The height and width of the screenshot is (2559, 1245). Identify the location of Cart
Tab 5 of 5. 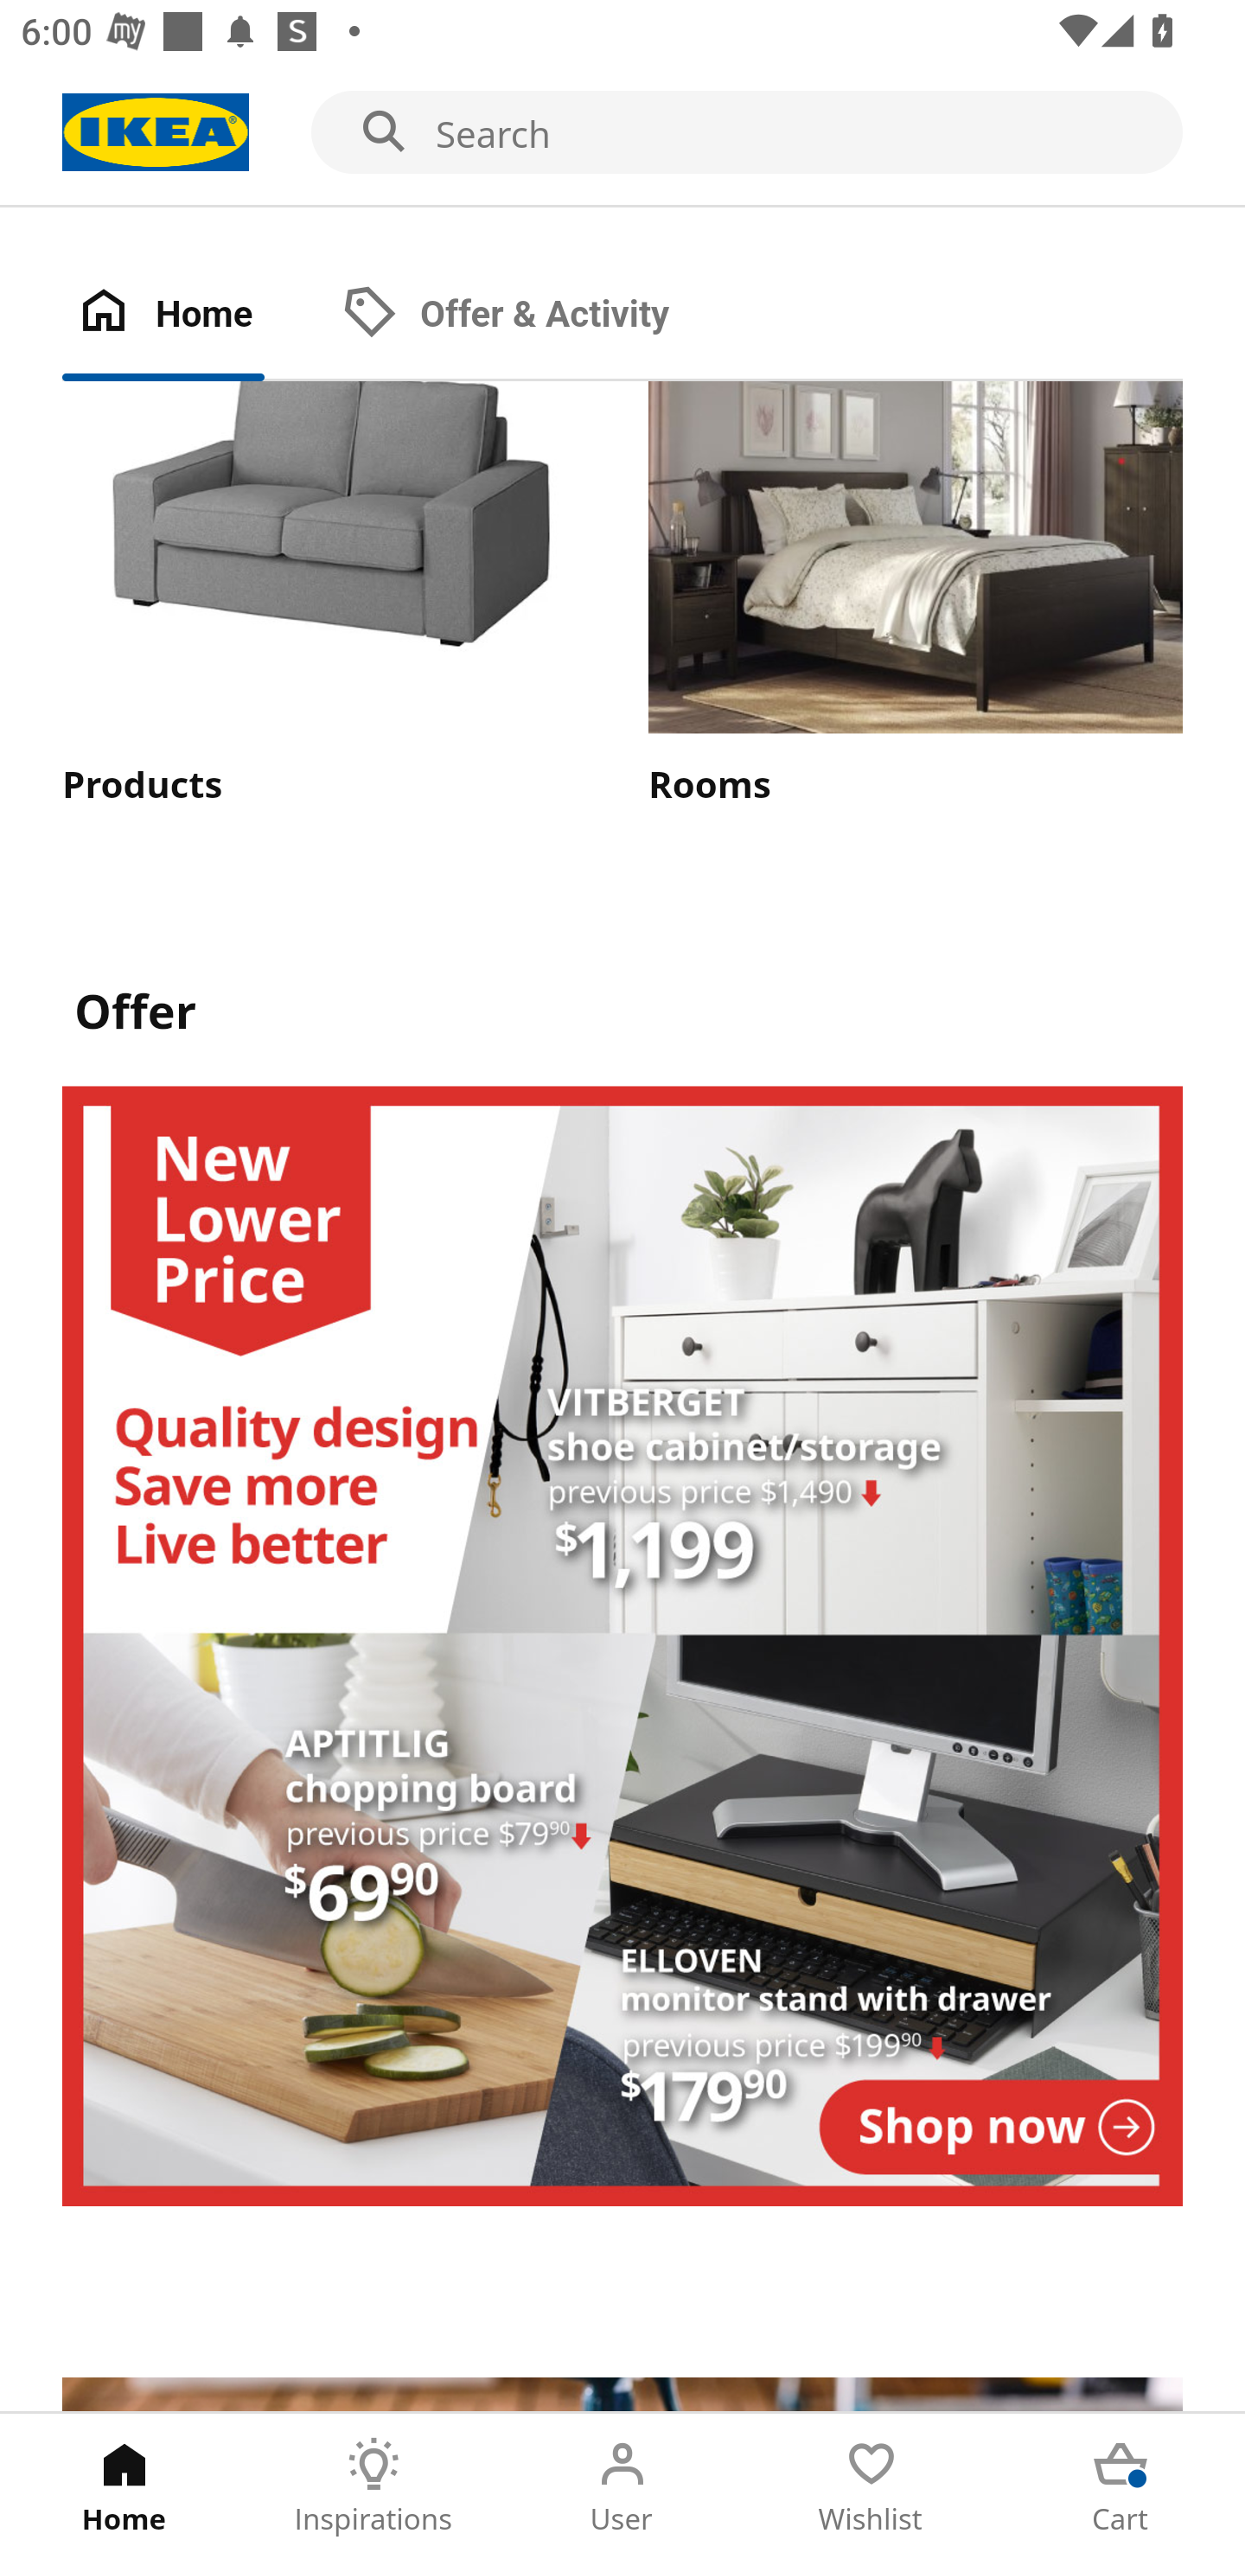
(1120, 2486).